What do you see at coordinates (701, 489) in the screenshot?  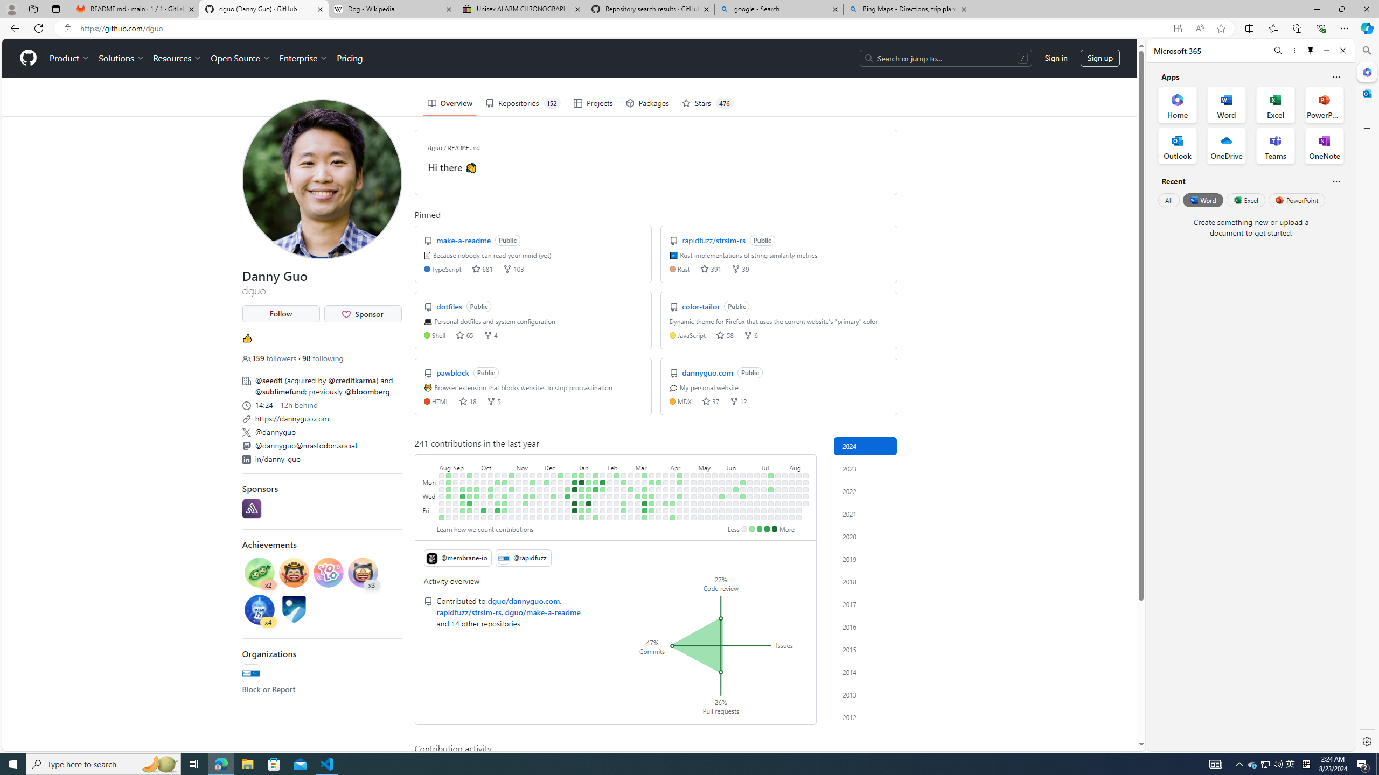 I see `No contributions on May 7th.` at bounding box center [701, 489].